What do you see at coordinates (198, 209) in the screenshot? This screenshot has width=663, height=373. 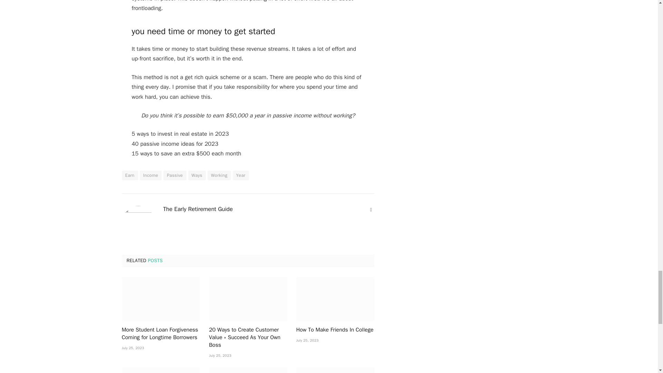 I see `Posts by The Early Retirement Guide` at bounding box center [198, 209].